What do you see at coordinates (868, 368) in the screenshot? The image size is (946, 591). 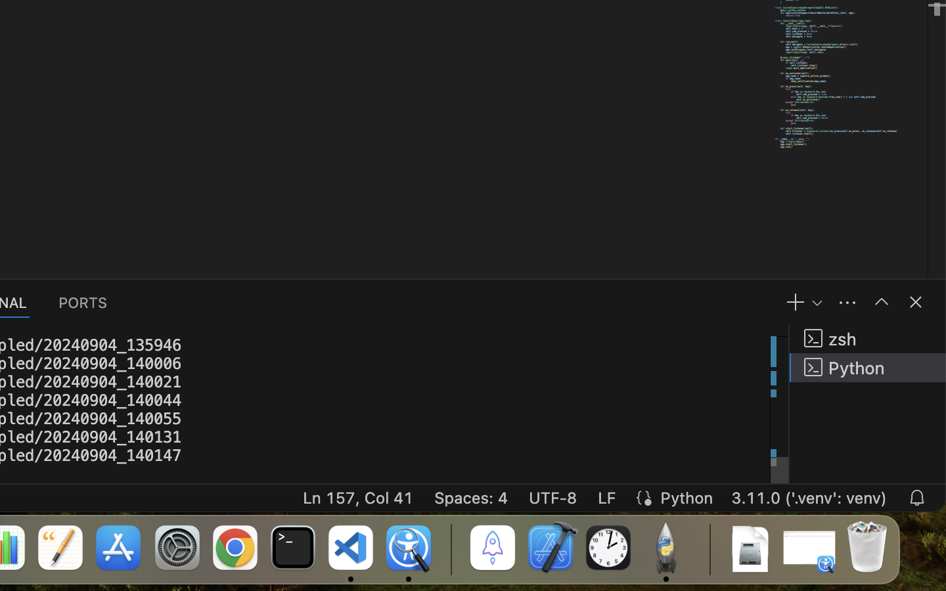 I see `Python ` at bounding box center [868, 368].